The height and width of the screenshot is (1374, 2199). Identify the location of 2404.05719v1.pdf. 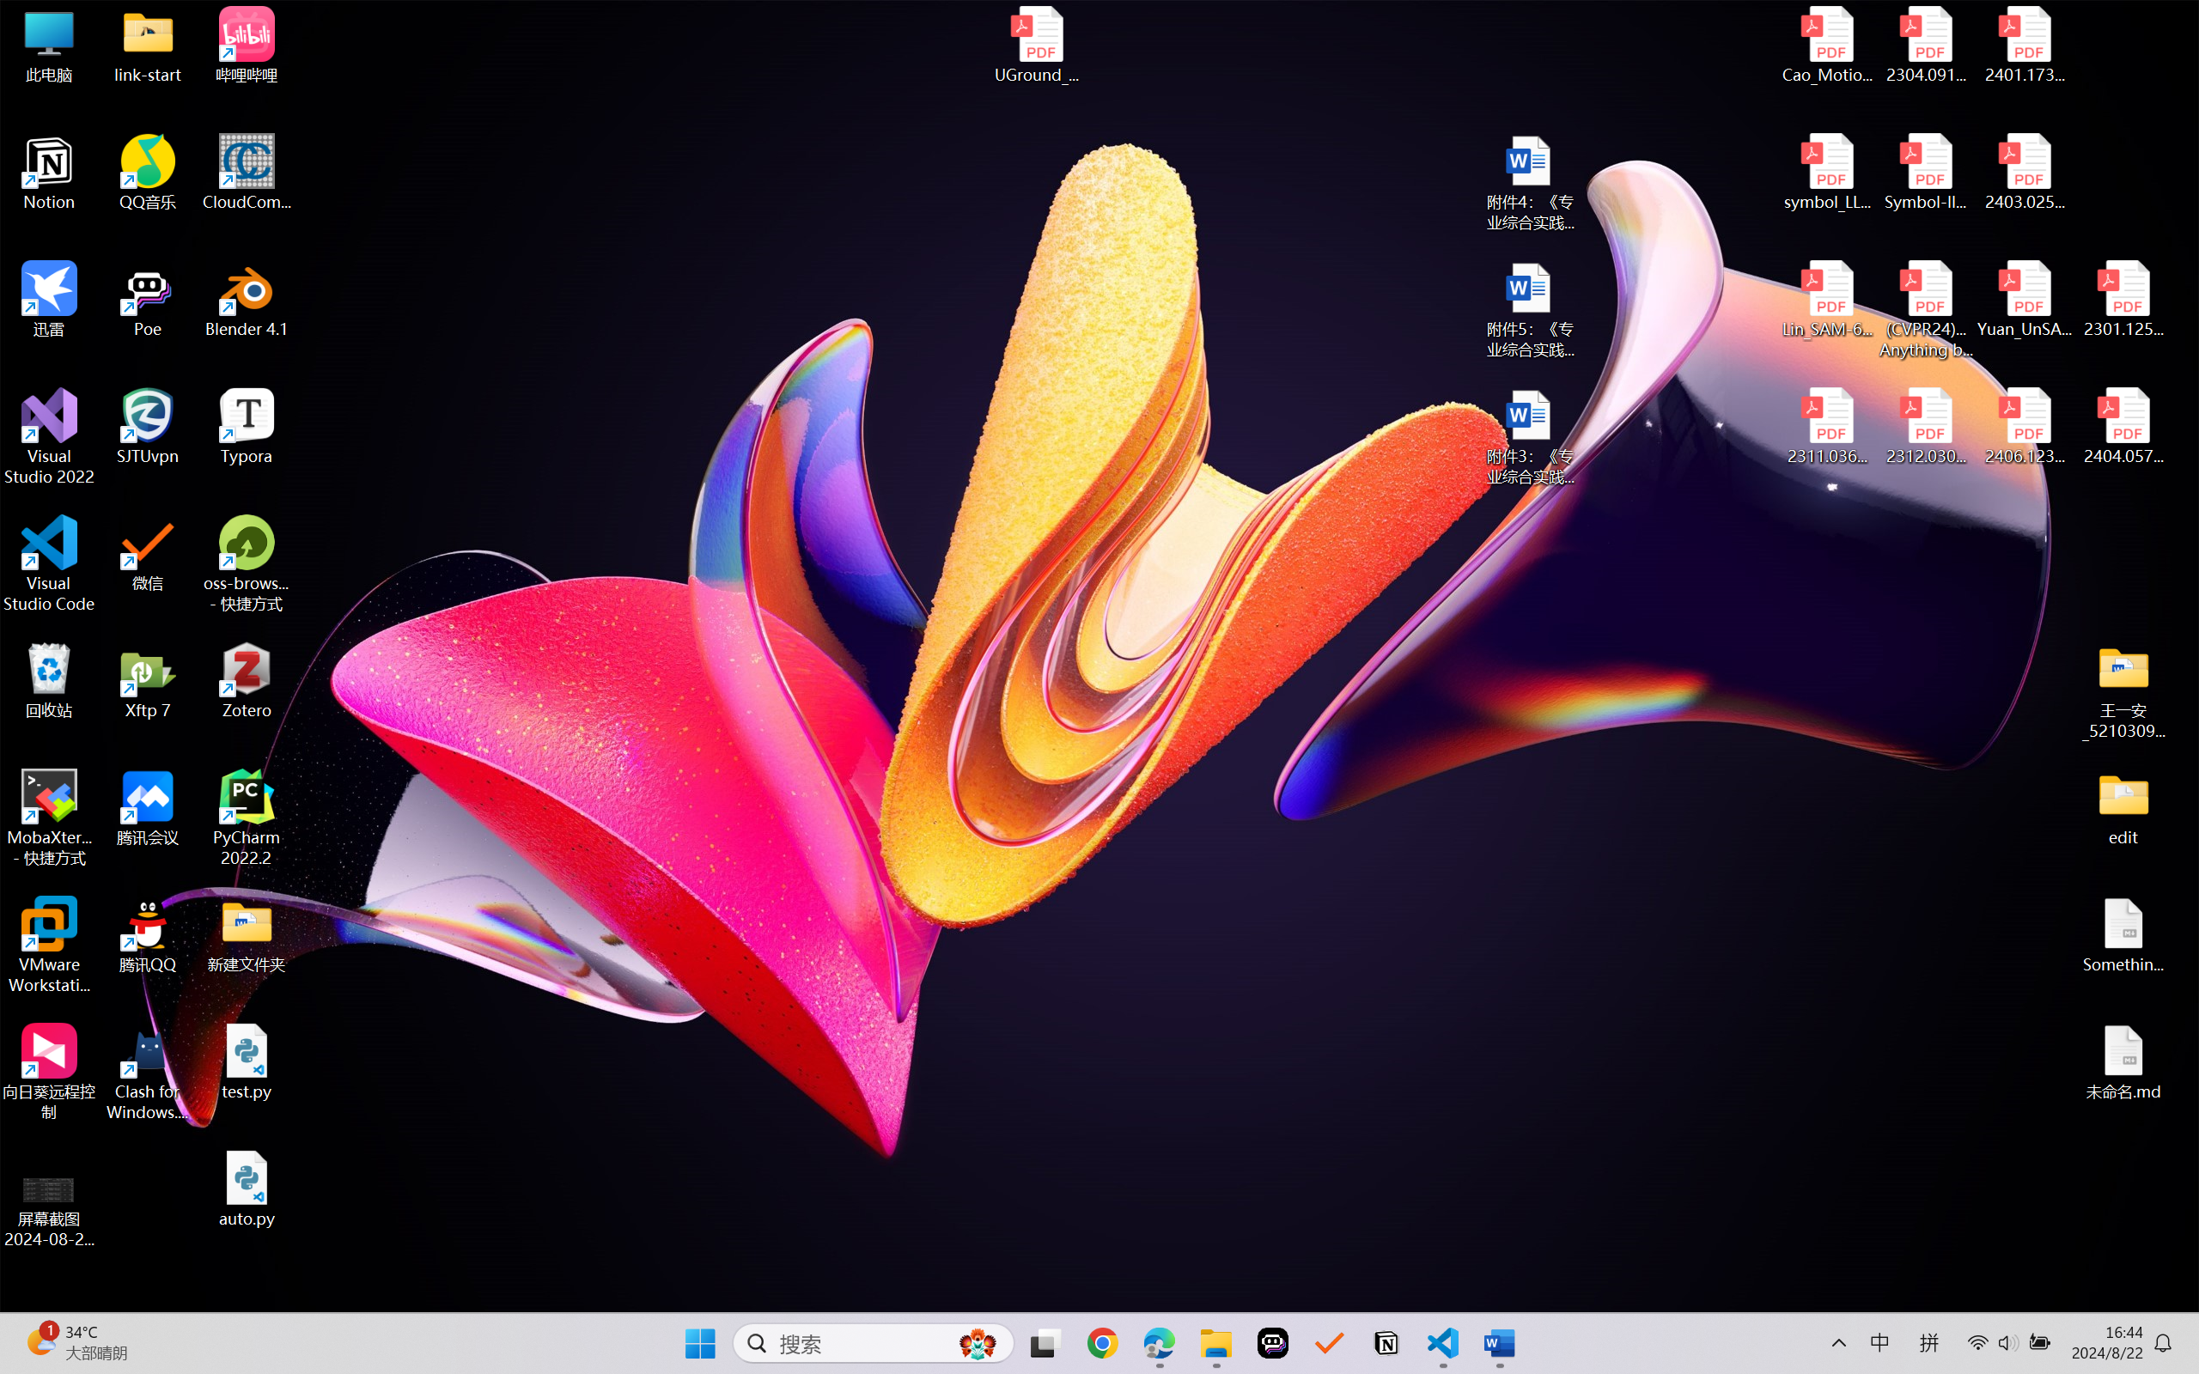
(2123, 427).